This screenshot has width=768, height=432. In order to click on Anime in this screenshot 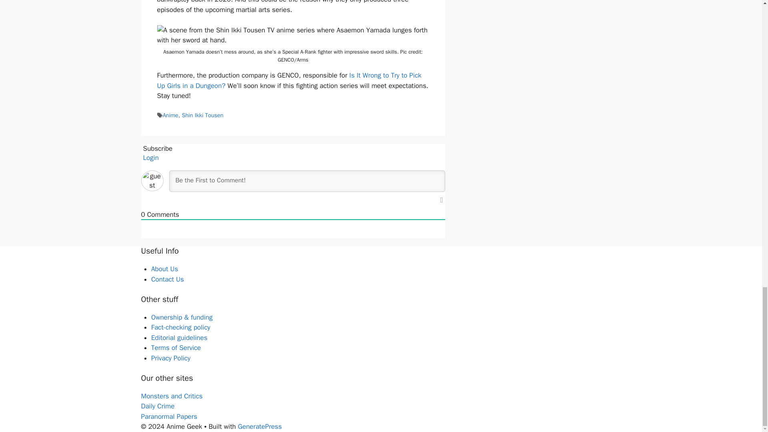, I will do `click(170, 115)`.